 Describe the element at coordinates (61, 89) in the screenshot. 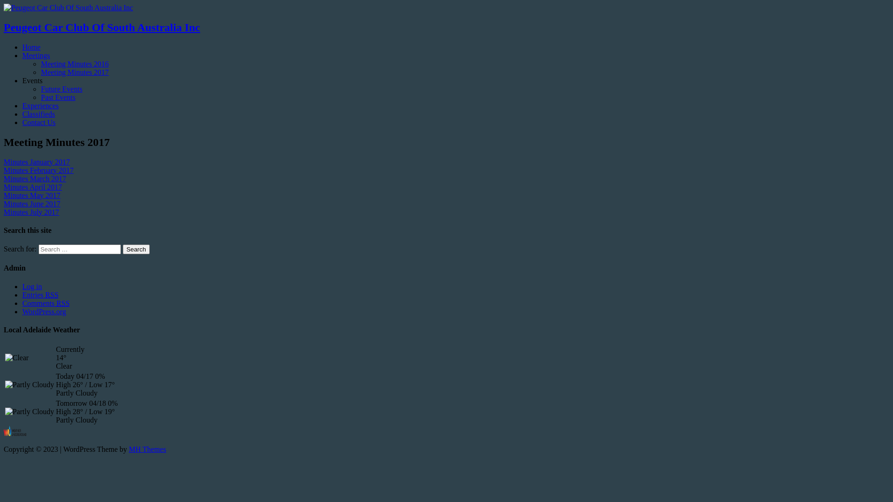

I see `Future Events` at that location.